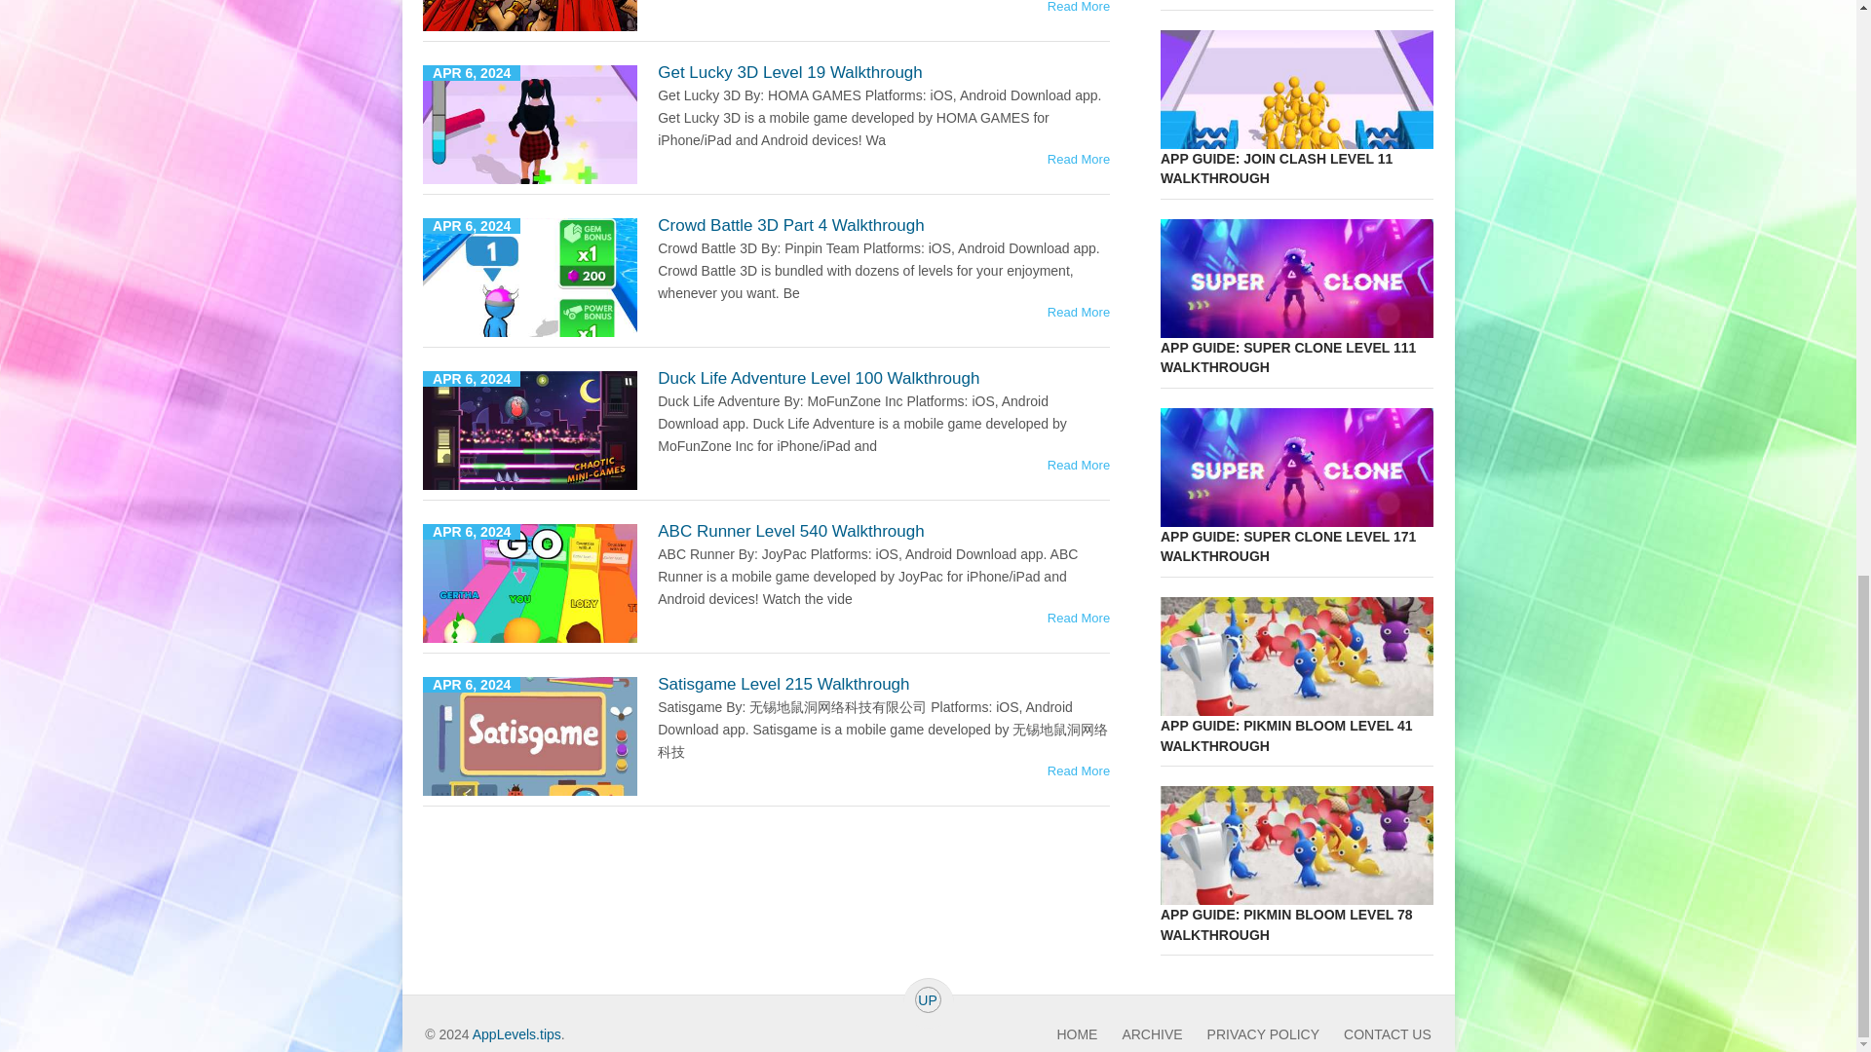 The image size is (1871, 1052). I want to click on APR 6, 2024, so click(530, 277).